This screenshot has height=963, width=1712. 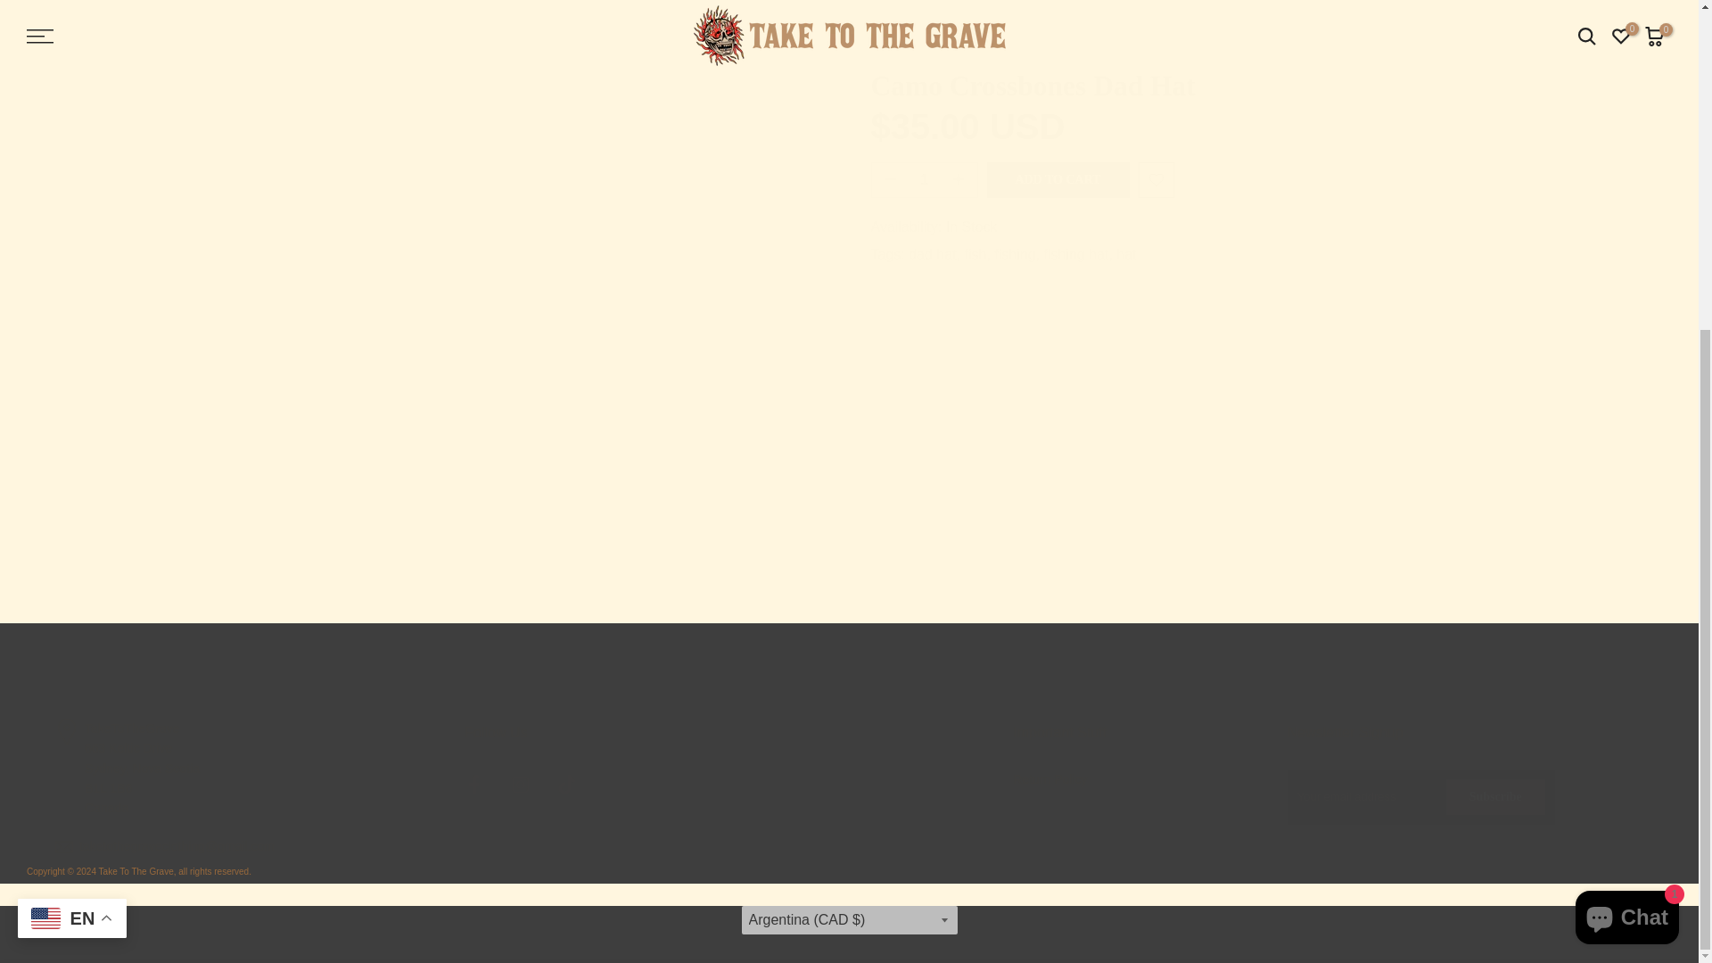 What do you see at coordinates (1050, 779) in the screenshot?
I see `Return Policy` at bounding box center [1050, 779].